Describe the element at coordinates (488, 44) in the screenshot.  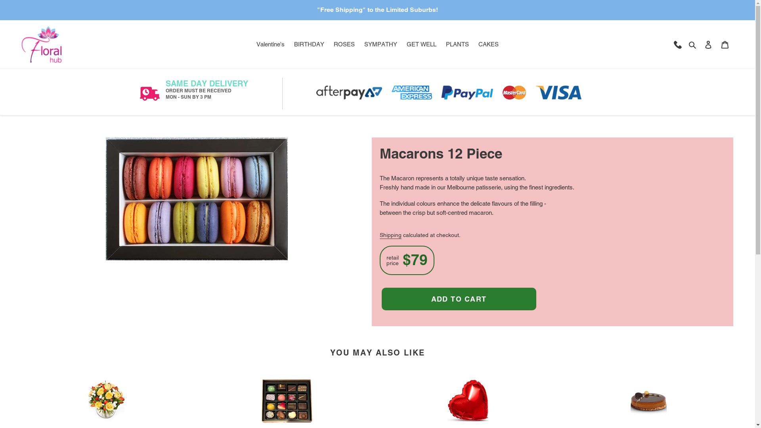
I see `CAKES` at that location.